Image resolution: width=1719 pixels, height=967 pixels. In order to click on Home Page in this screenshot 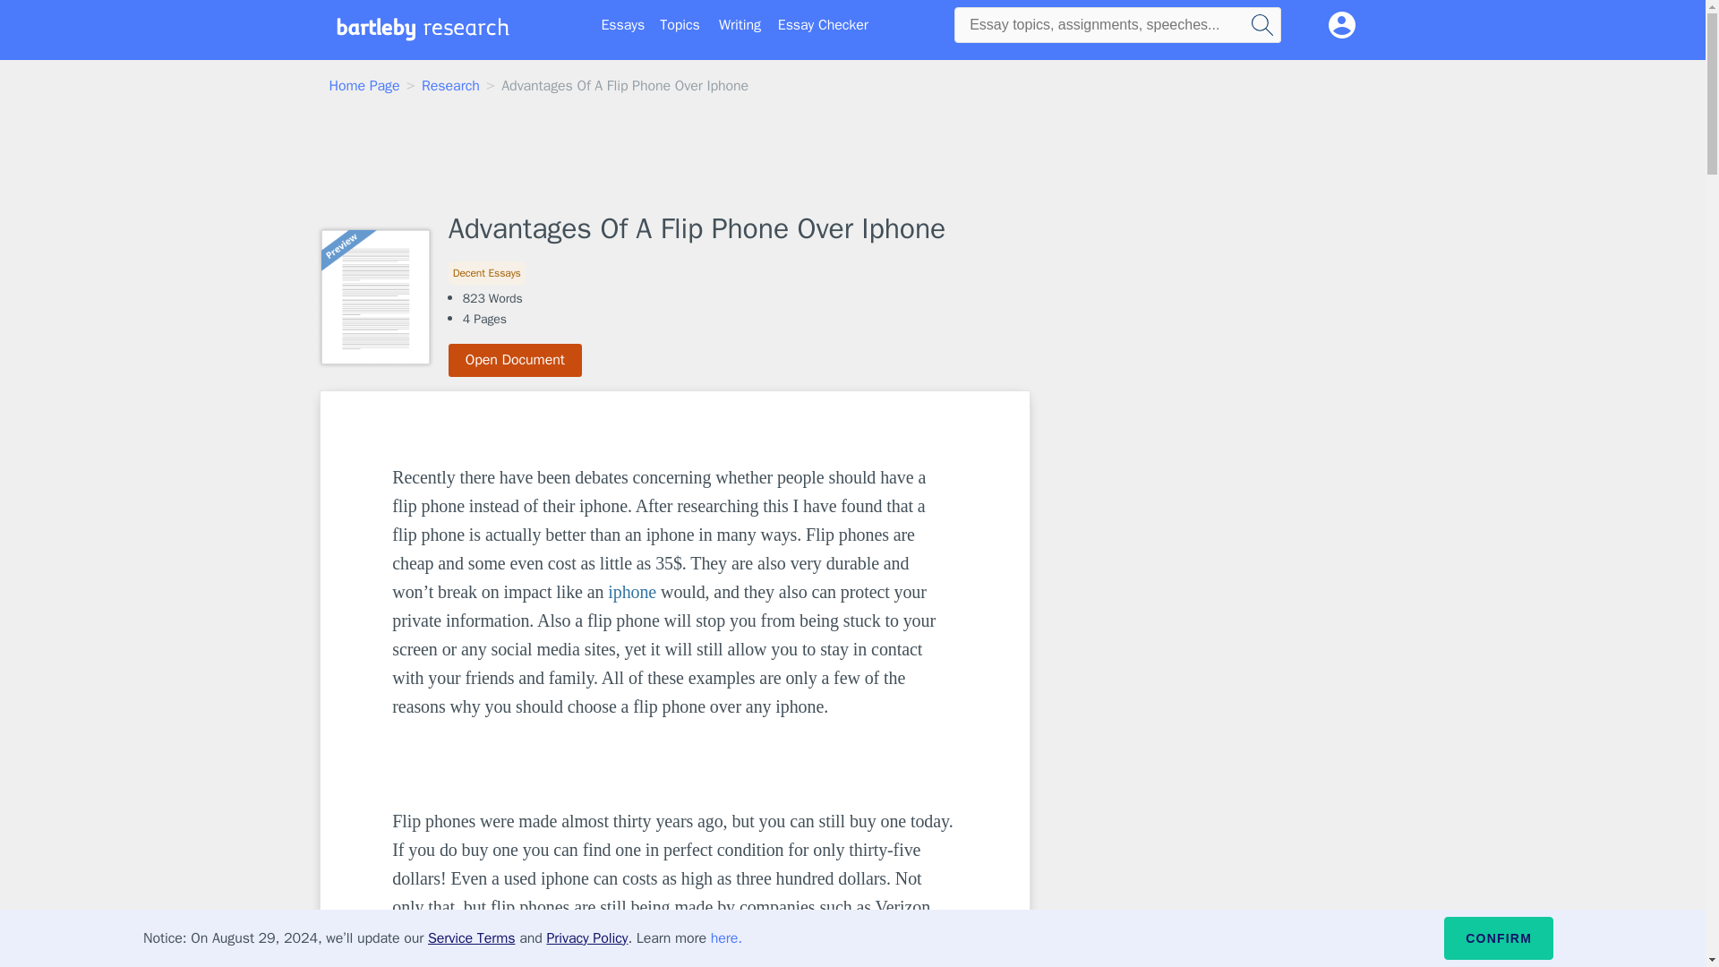, I will do `click(365, 86)`.